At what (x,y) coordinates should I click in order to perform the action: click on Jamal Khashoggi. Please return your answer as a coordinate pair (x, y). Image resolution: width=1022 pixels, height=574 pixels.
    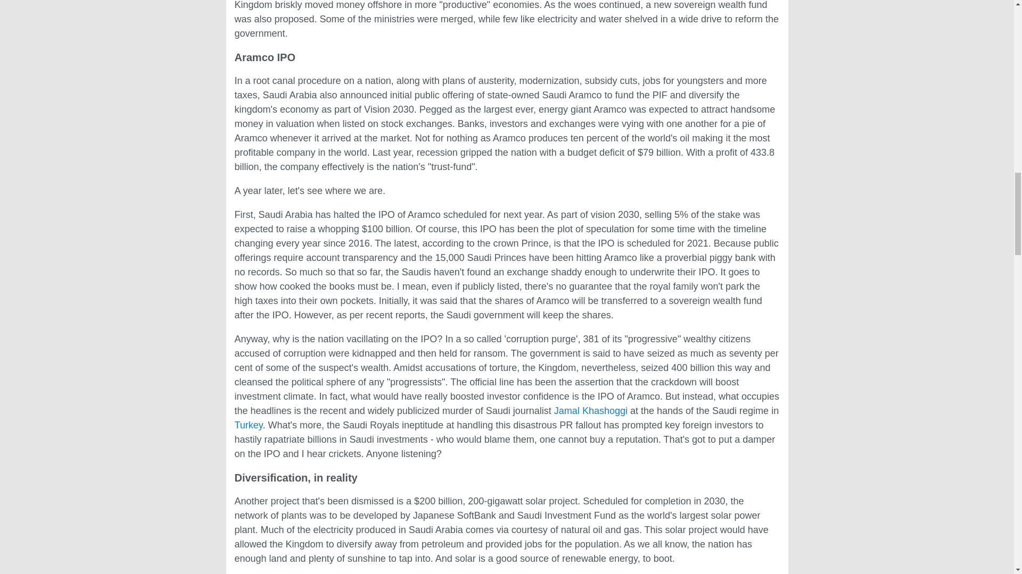
    Looking at the image, I should click on (590, 410).